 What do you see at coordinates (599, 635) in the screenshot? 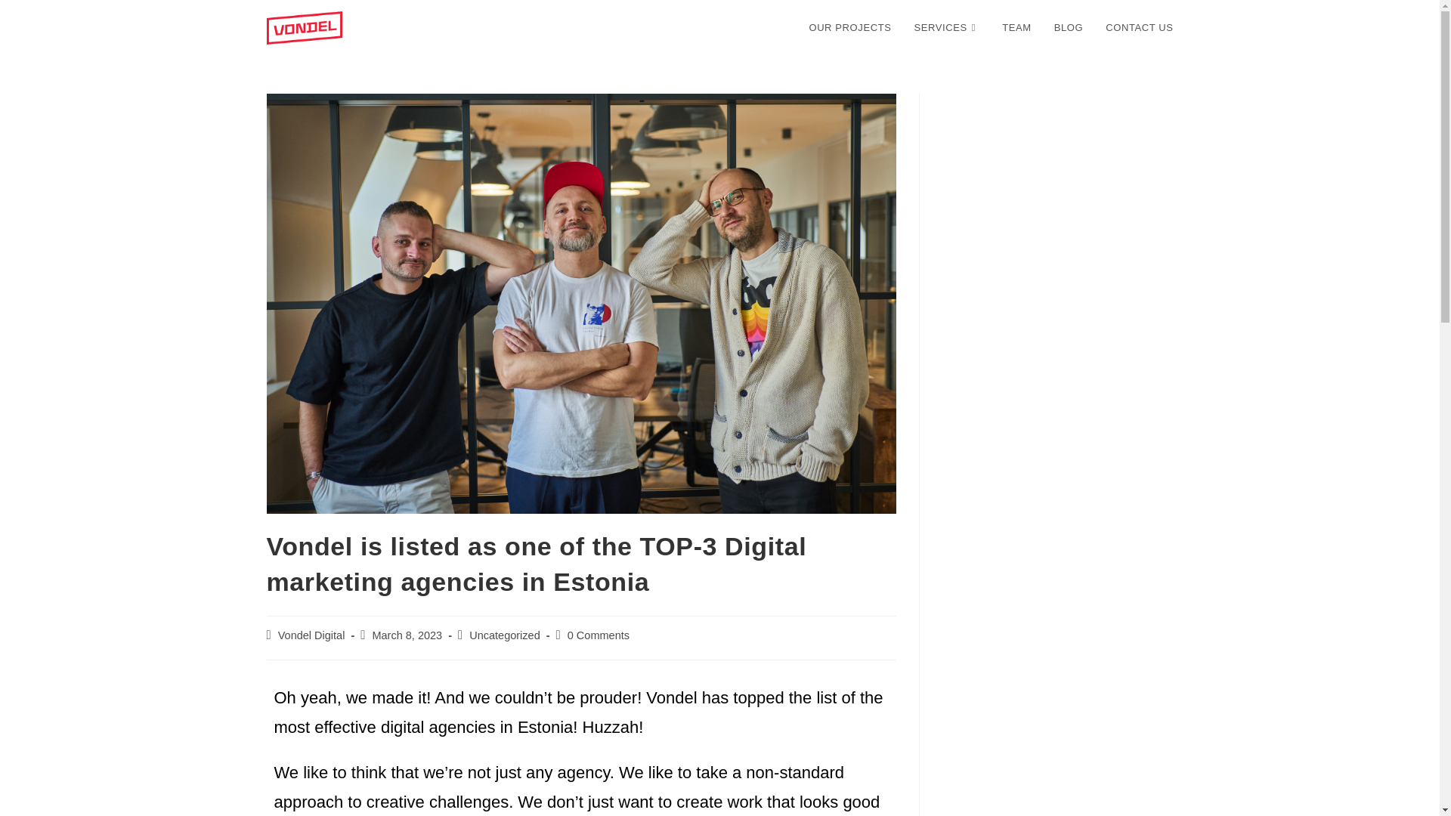
I see `0 Comments` at bounding box center [599, 635].